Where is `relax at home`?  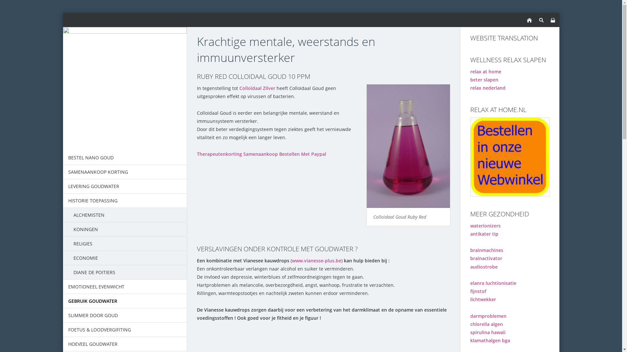 relax at home is located at coordinates (486, 72).